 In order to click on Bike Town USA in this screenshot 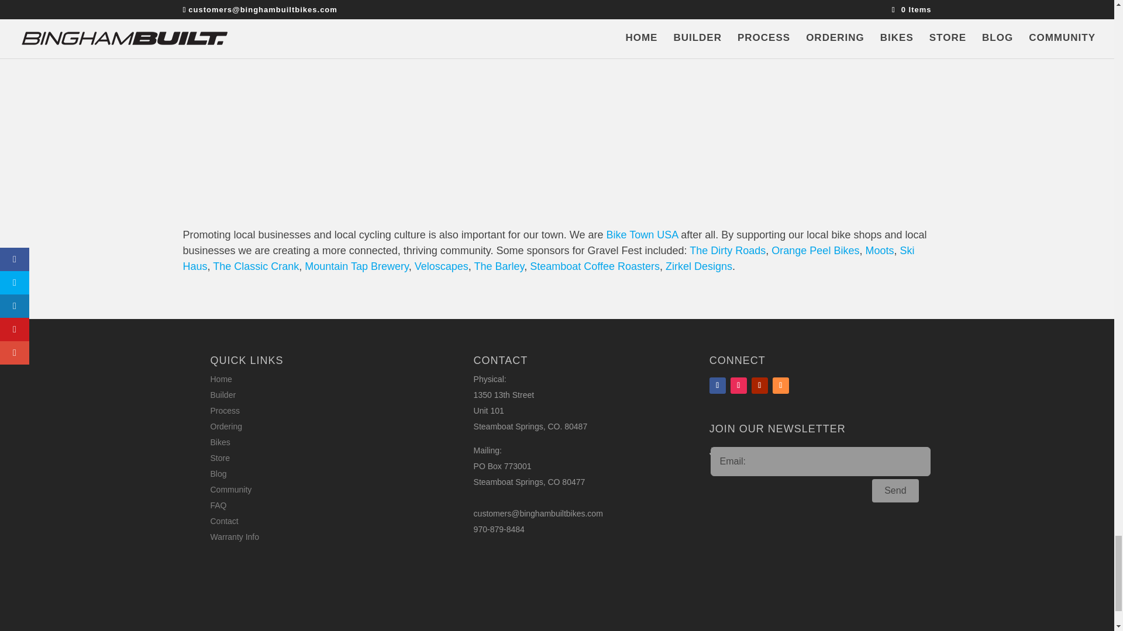, I will do `click(642, 235)`.